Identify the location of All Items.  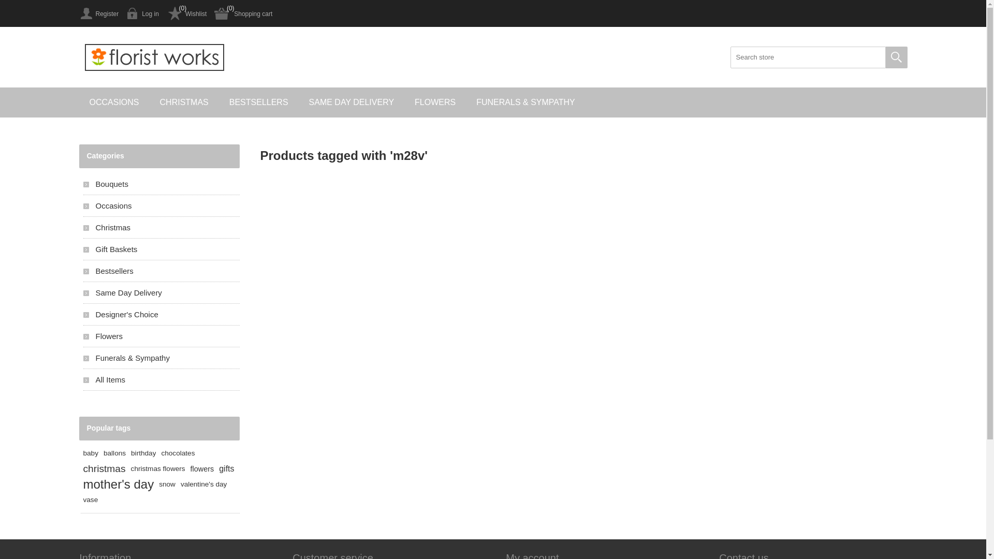
(161, 380).